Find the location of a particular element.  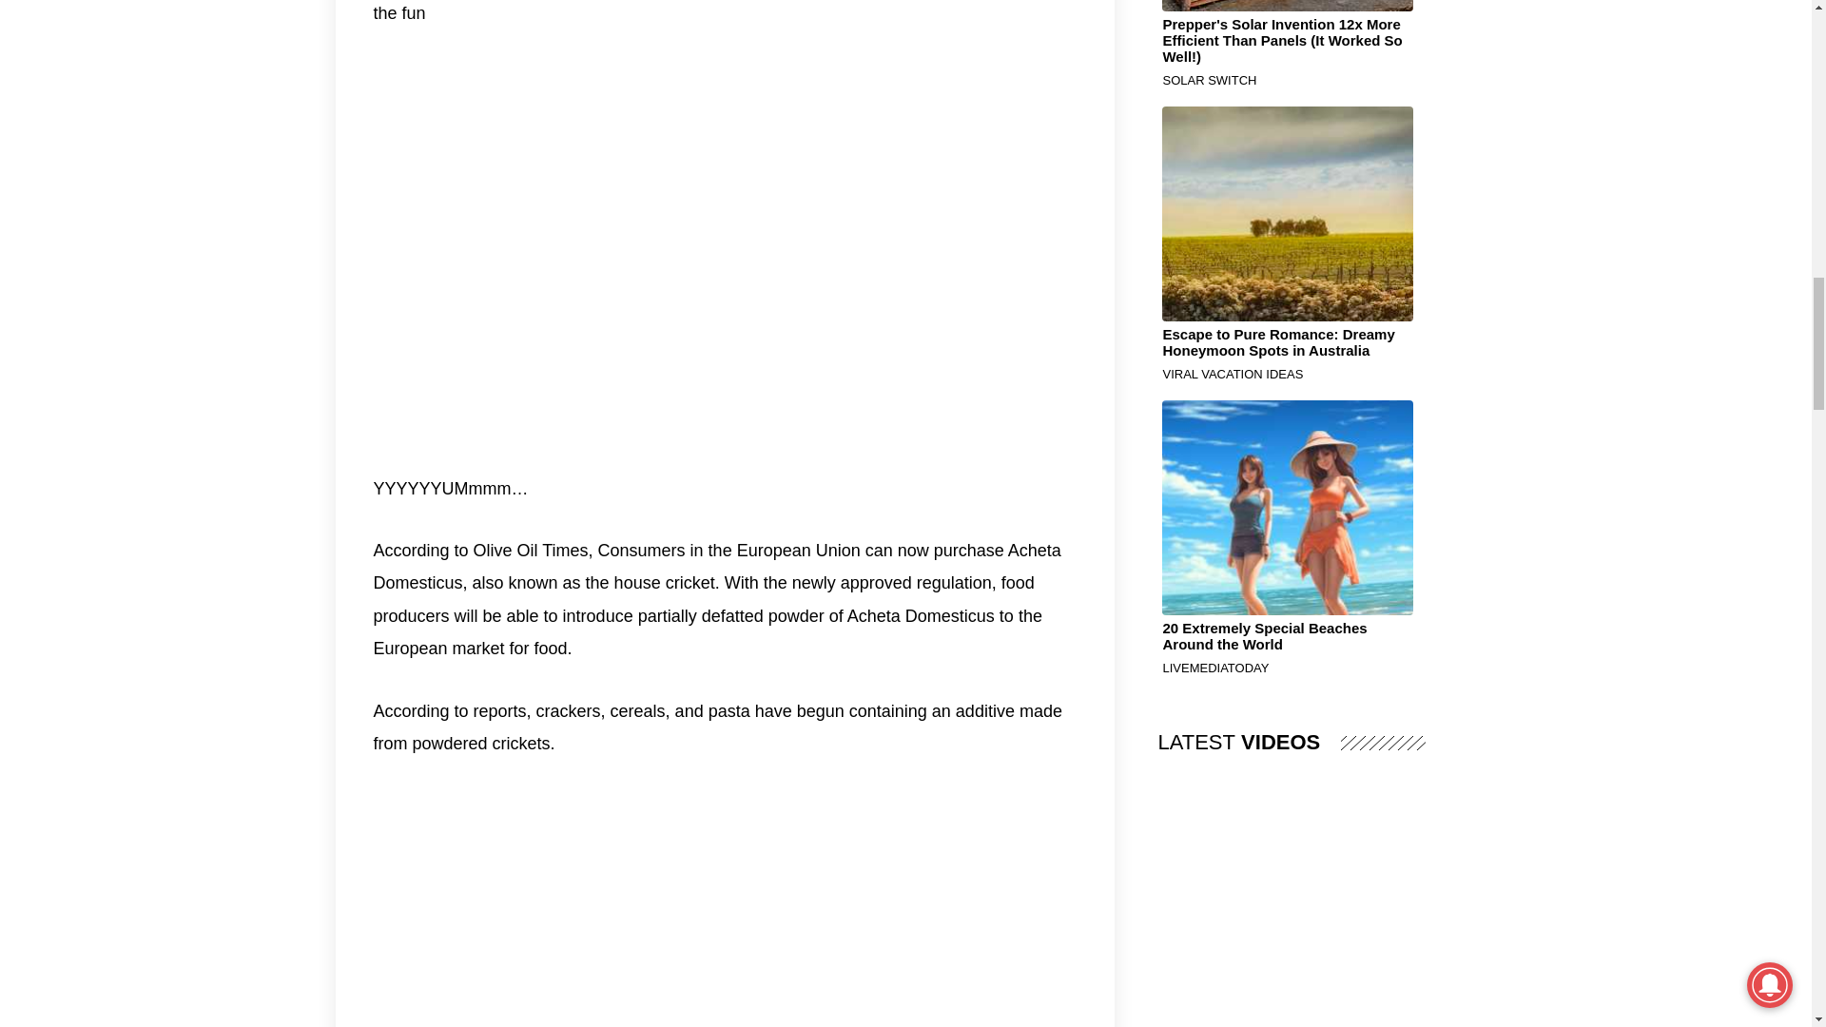

YouTube video player is located at coordinates (1292, 920).